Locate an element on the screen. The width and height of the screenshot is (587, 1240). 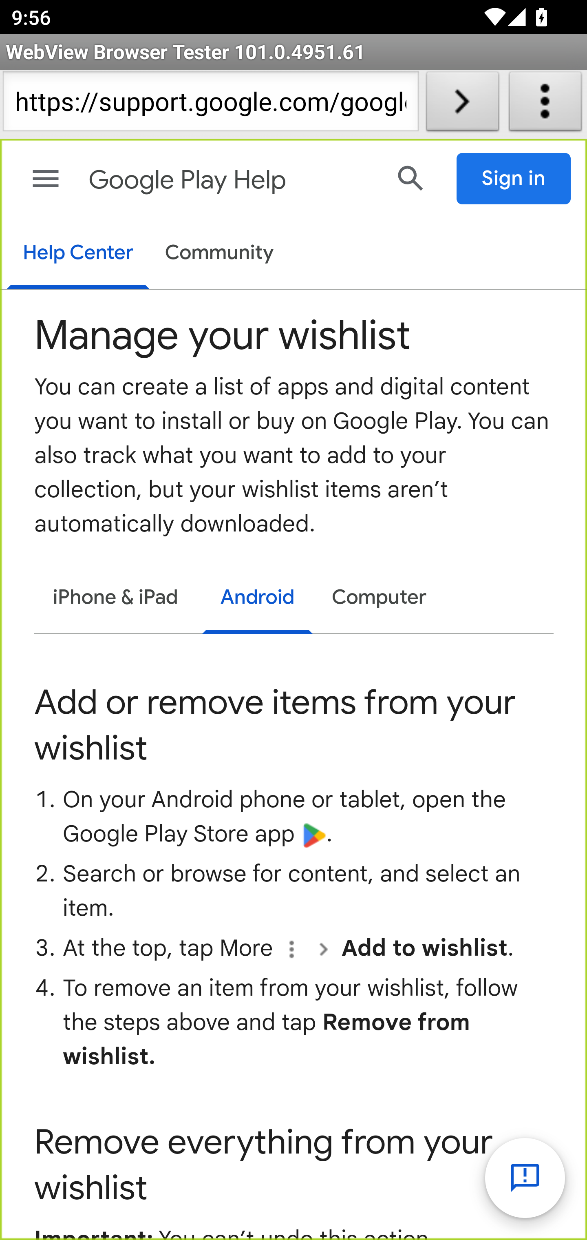
Load URL is located at coordinates (462, 104).